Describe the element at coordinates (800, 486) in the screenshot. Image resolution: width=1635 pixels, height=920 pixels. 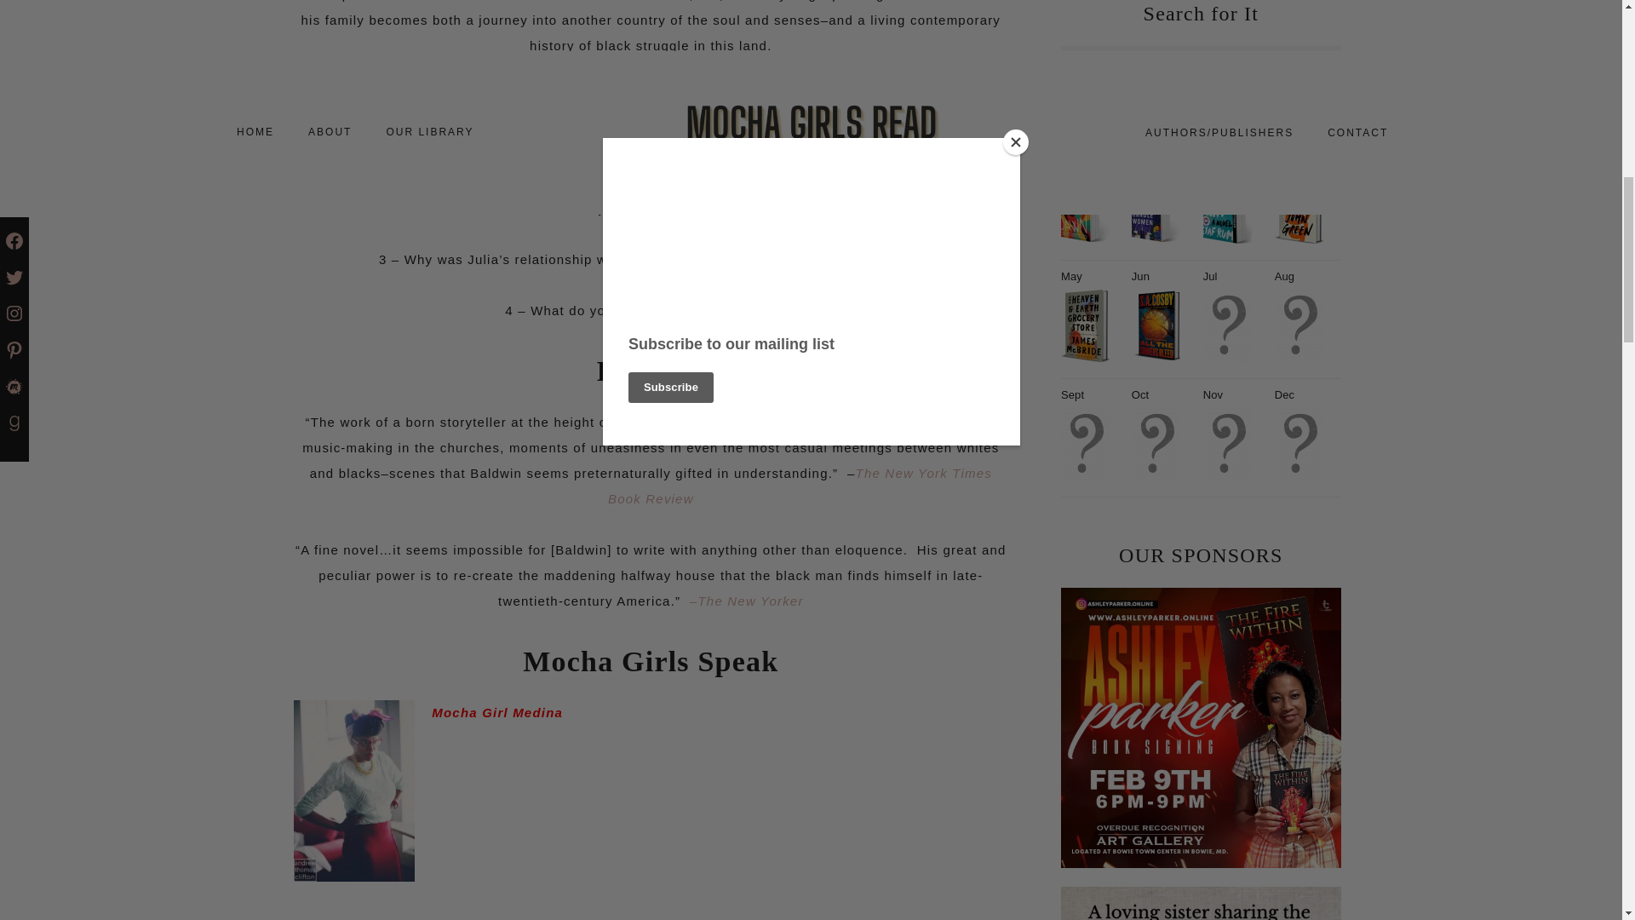
I see `The New York Times Book Review` at that location.